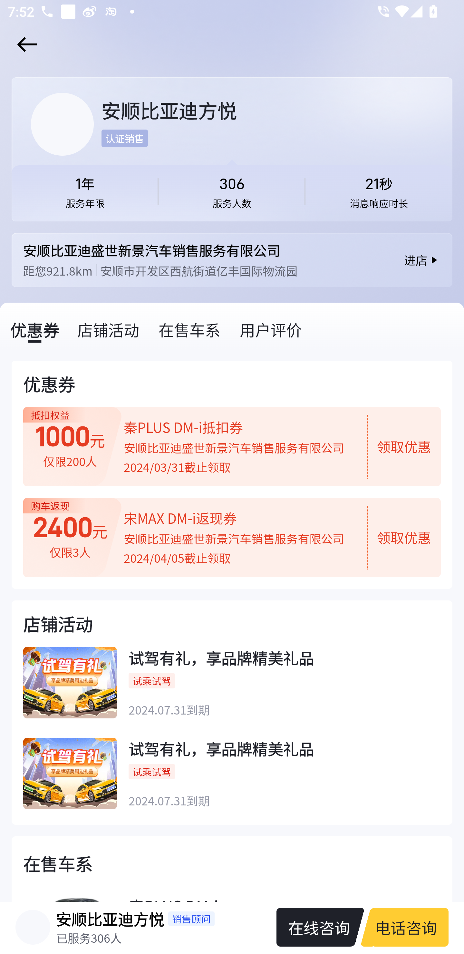 The width and height of the screenshot is (464, 954). I want to click on 用户评价, so click(271, 329).